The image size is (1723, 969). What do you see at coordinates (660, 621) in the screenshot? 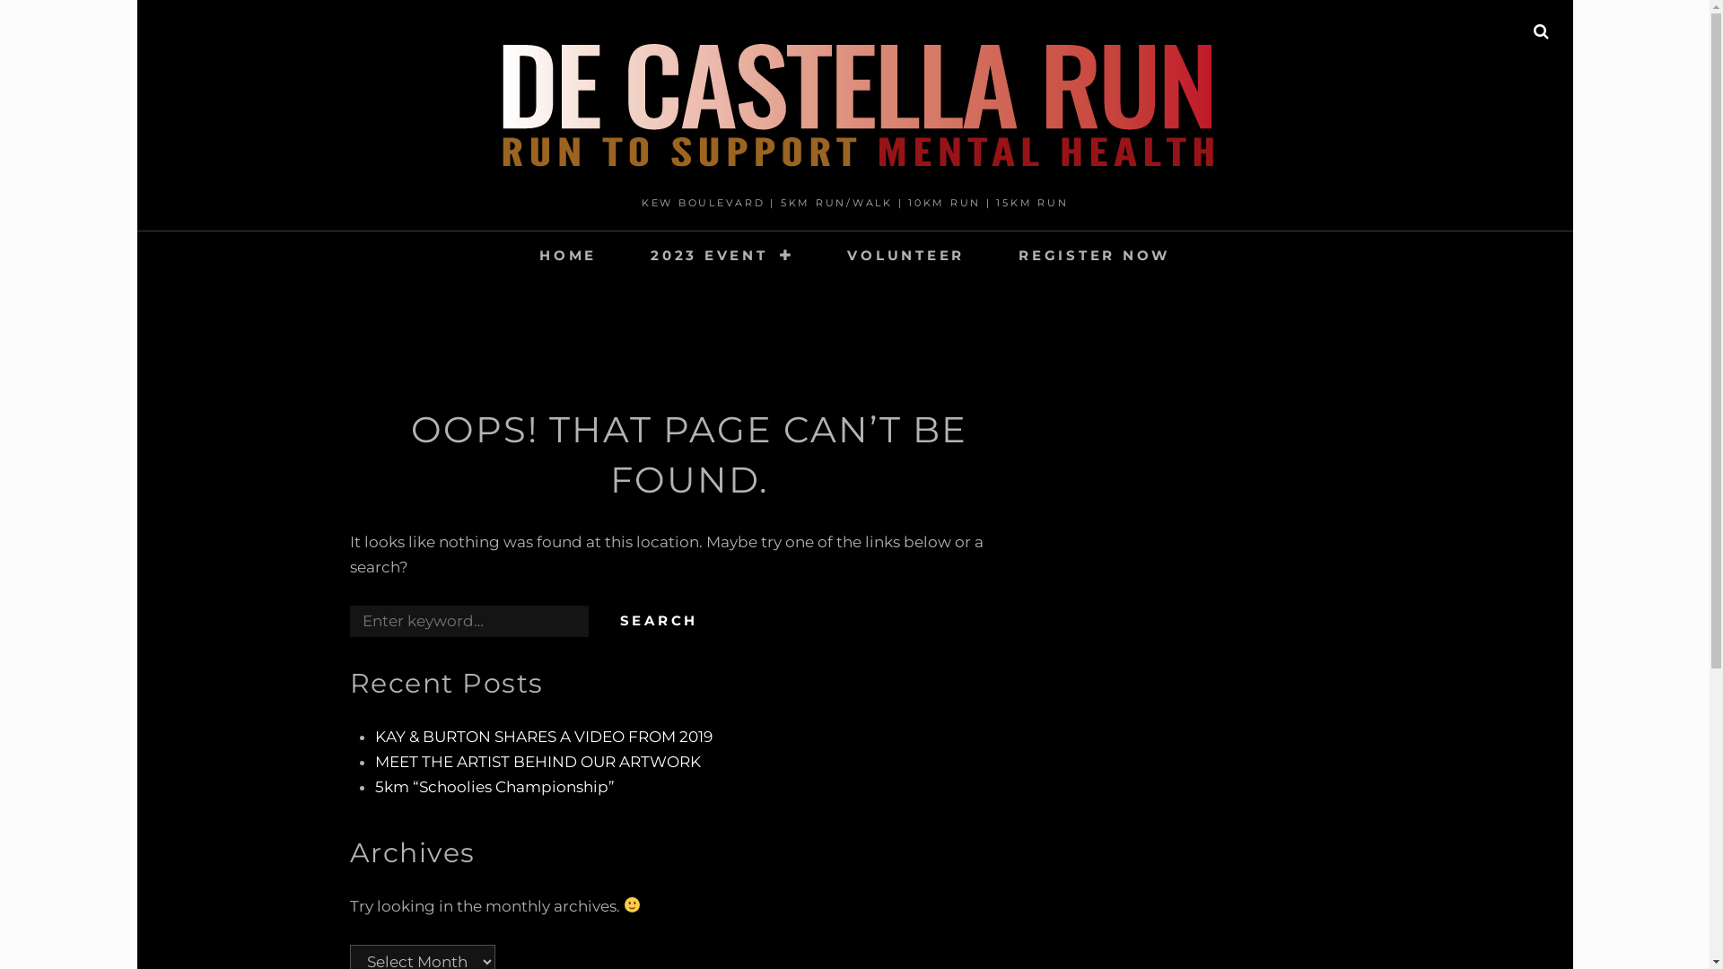
I see `SEARCH` at bounding box center [660, 621].